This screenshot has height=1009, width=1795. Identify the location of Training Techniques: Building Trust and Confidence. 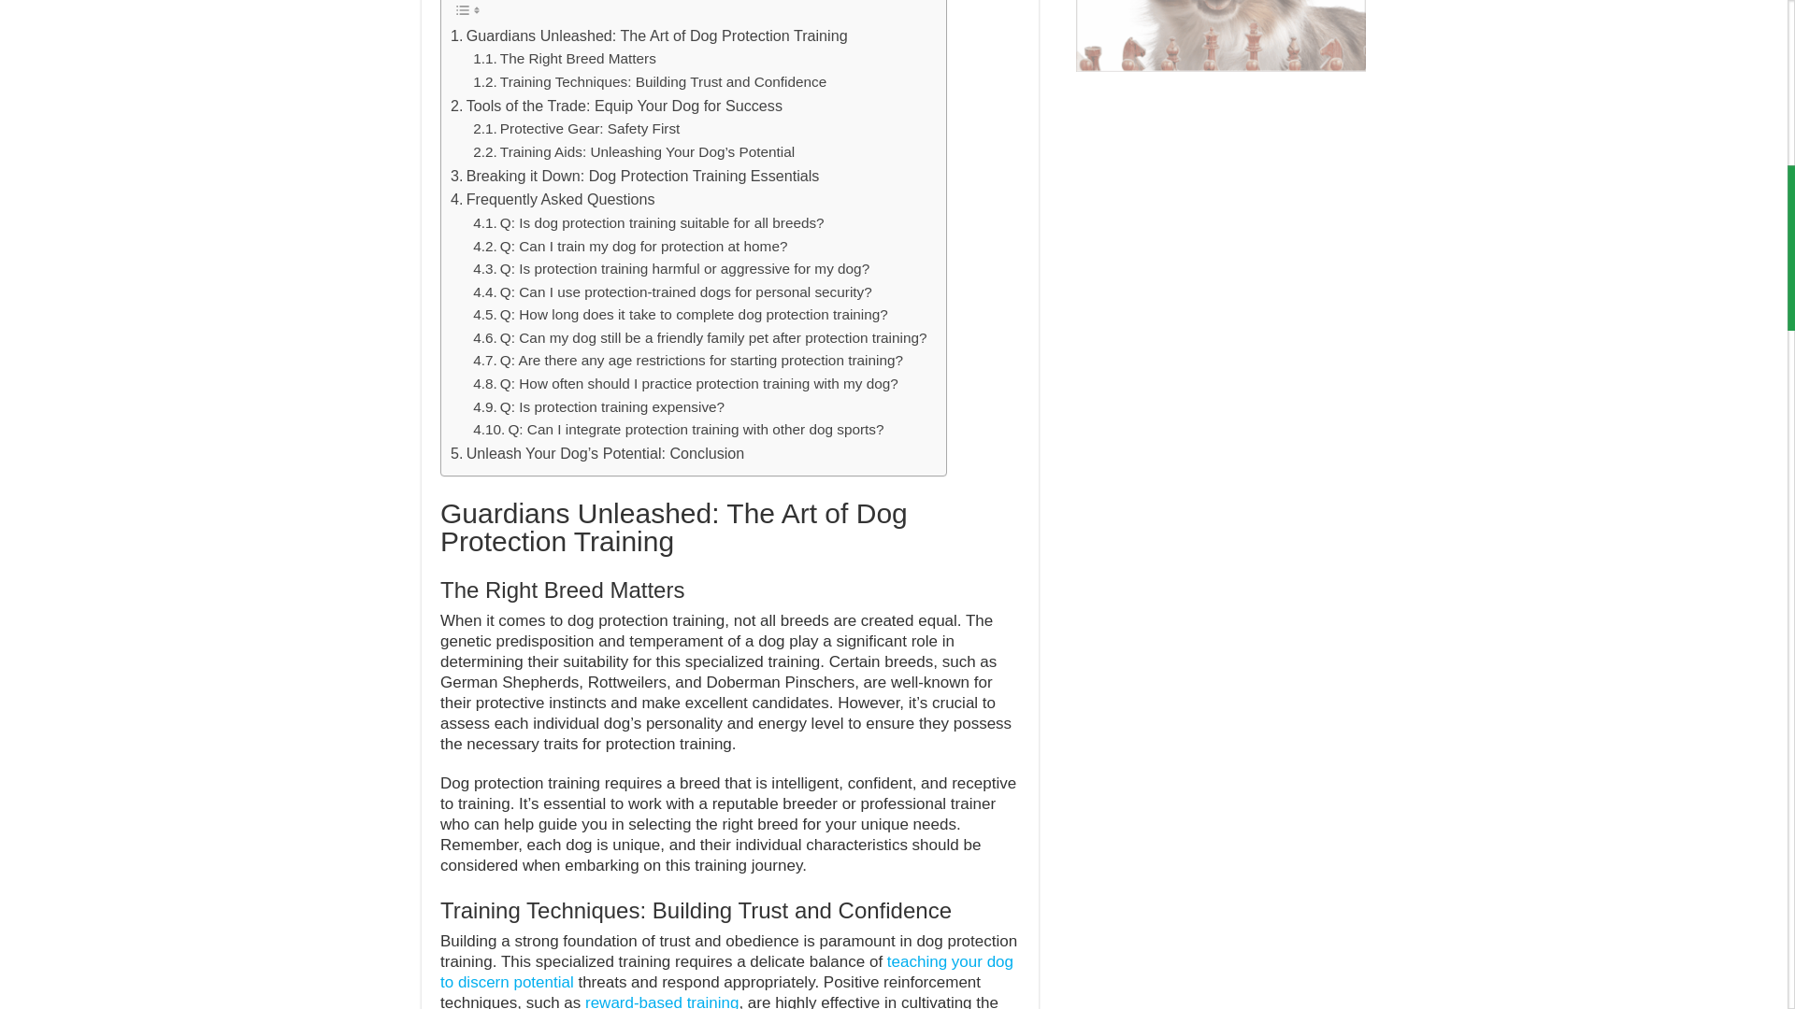
(649, 82).